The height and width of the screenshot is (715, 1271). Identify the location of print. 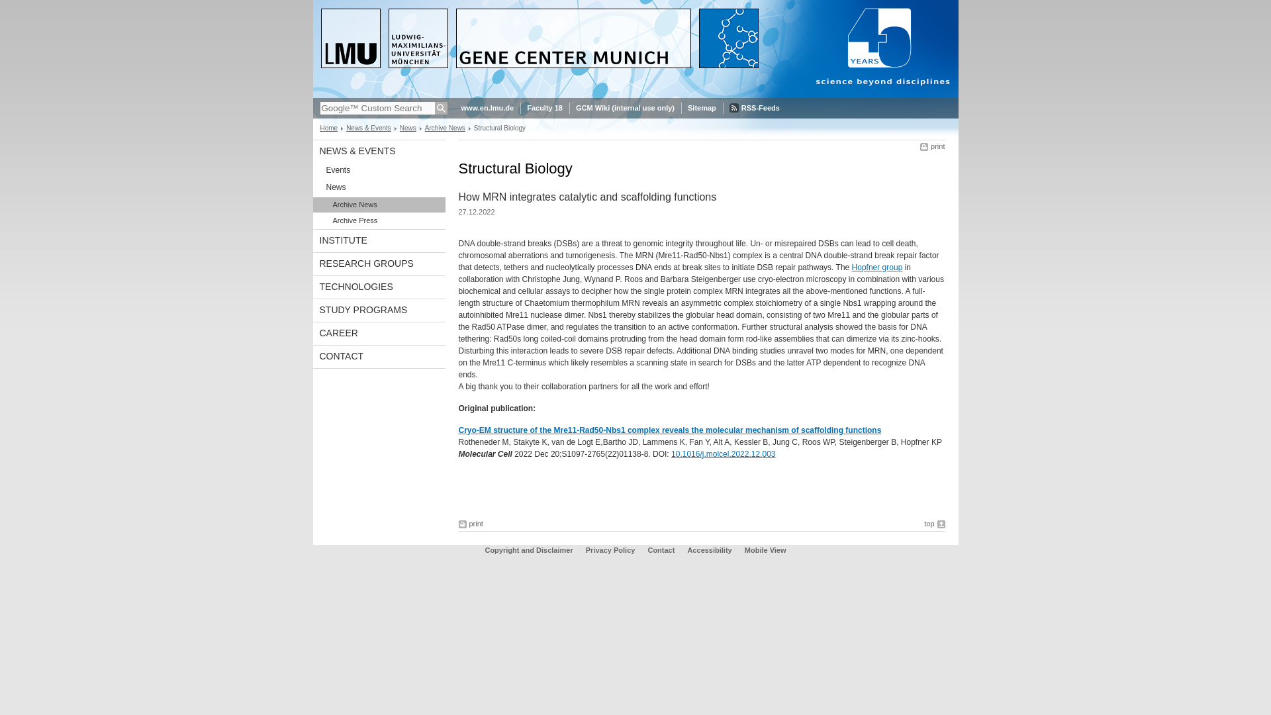
(470, 524).